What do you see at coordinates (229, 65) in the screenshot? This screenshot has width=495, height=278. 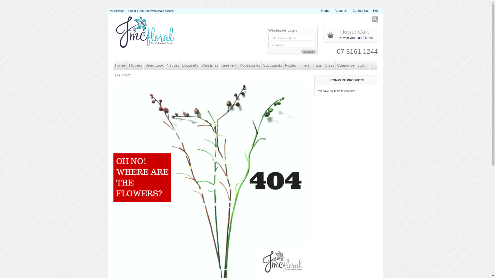 I see `Greenery` at bounding box center [229, 65].